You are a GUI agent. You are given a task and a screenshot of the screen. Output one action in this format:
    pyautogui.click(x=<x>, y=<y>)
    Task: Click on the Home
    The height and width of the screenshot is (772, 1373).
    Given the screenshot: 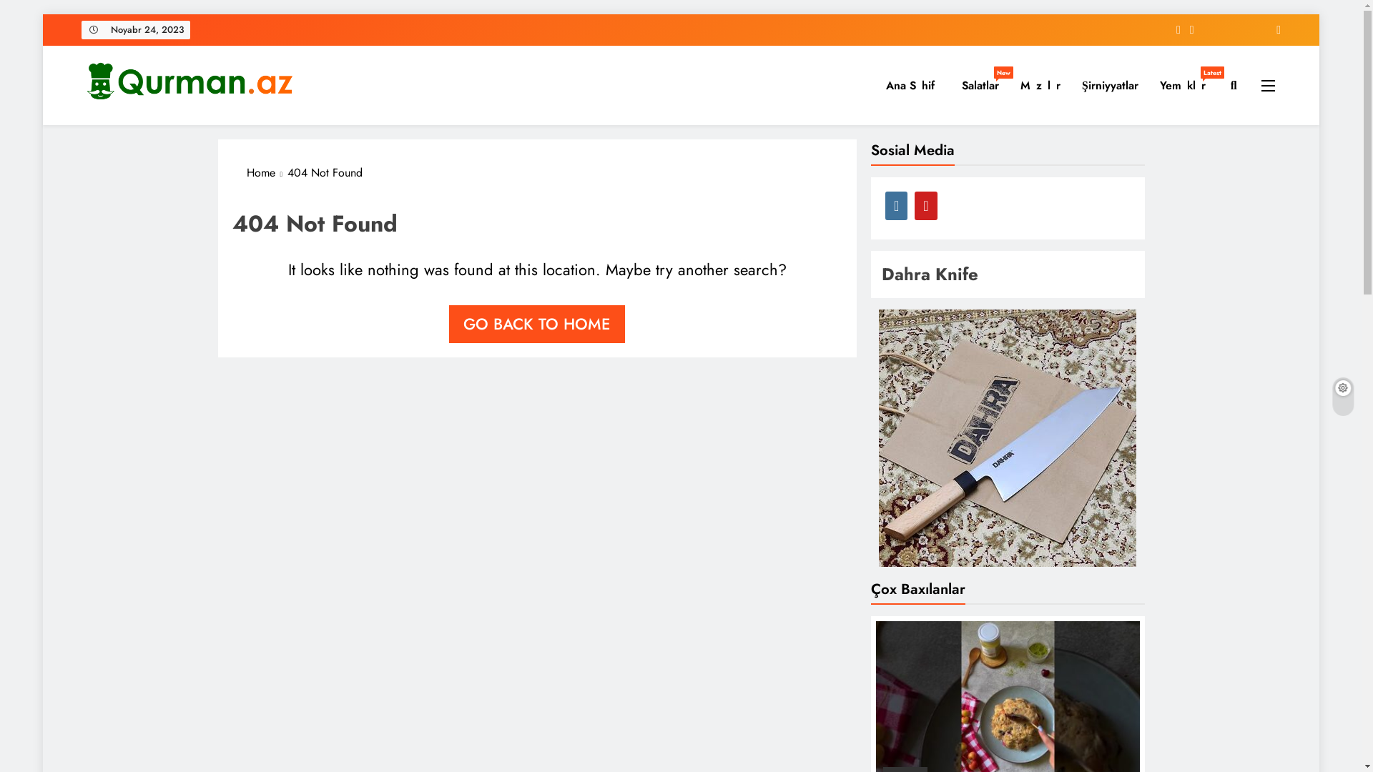 What is the action you would take?
    pyautogui.click(x=267, y=173)
    